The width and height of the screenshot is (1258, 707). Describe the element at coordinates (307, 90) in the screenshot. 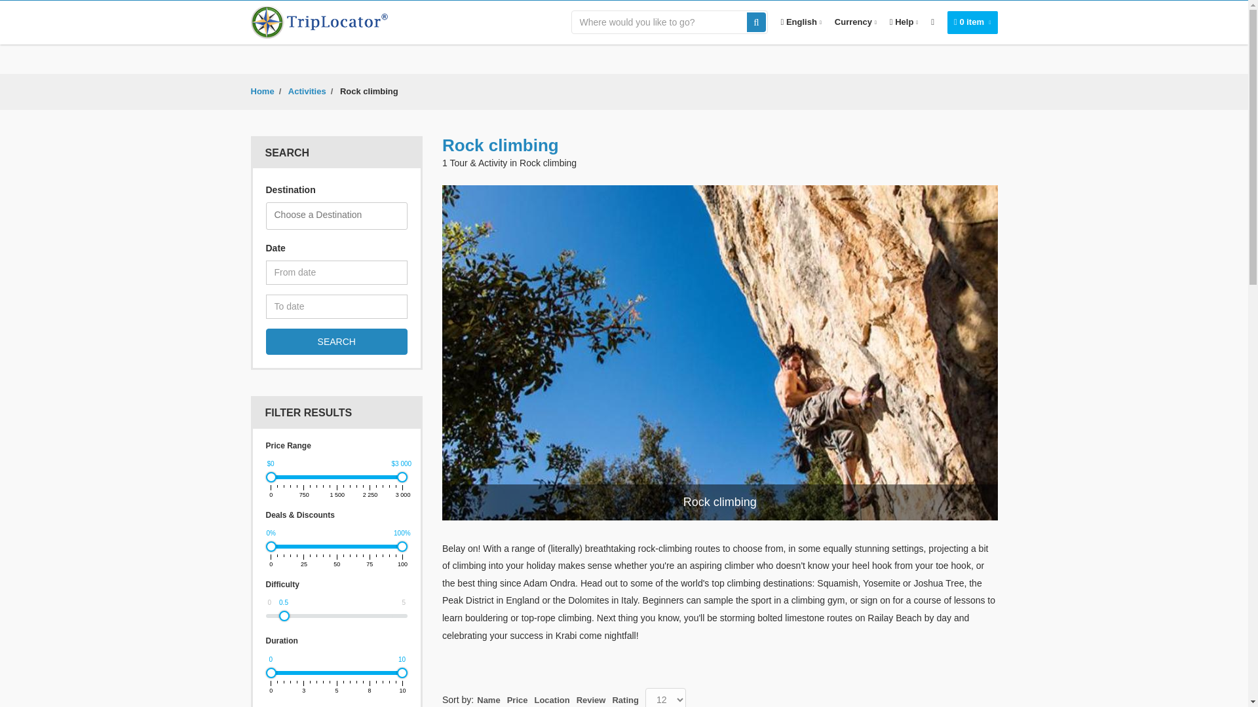

I see `Activities` at that location.